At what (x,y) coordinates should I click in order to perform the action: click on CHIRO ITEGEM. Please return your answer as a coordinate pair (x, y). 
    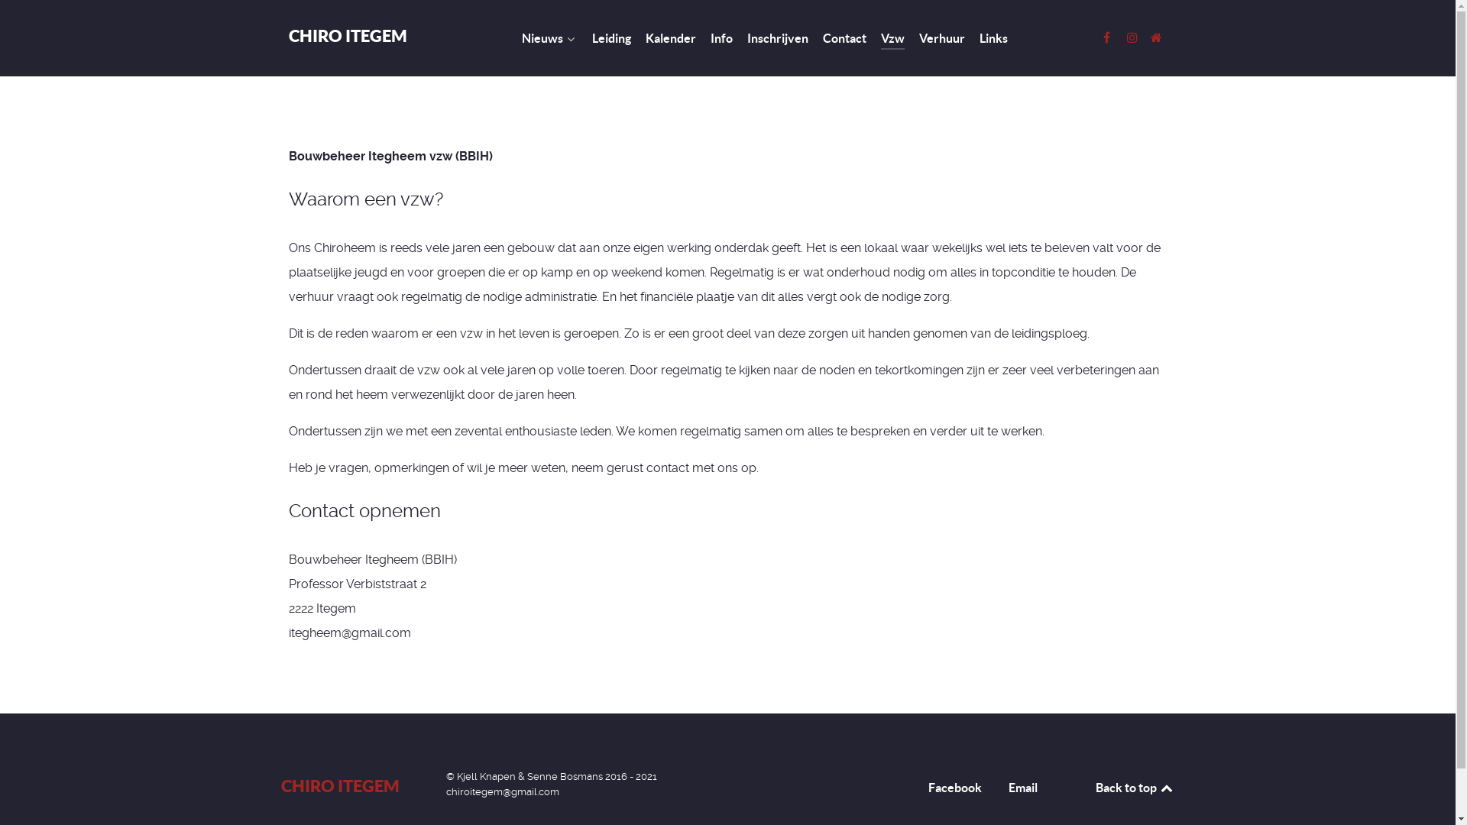
    Looking at the image, I should click on (348, 35).